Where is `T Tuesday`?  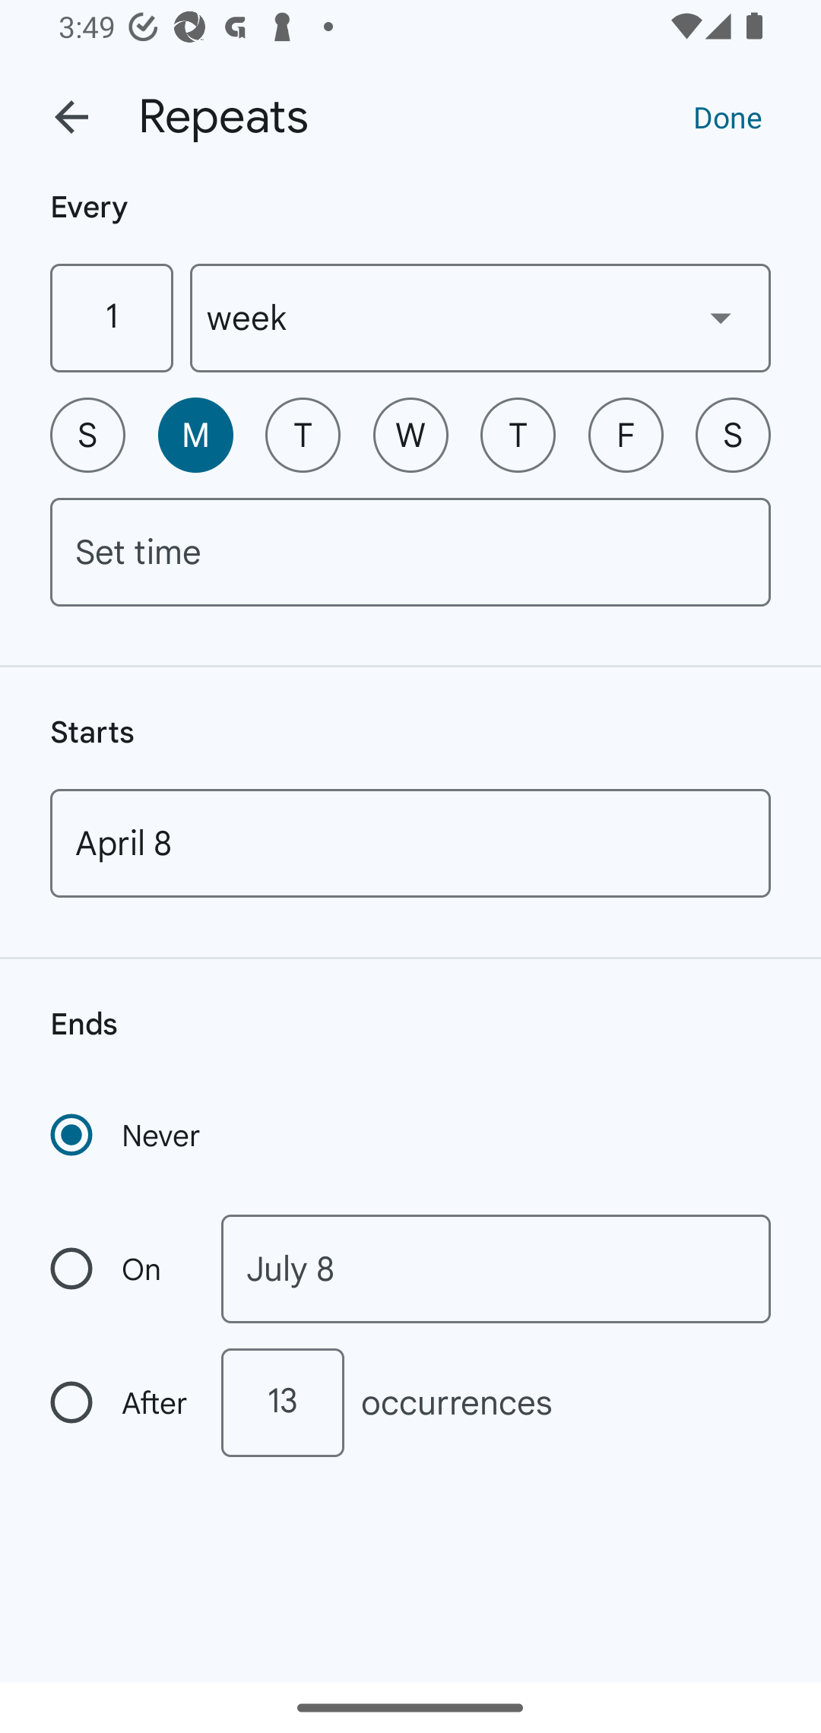 T Tuesday is located at coordinates (303, 435).